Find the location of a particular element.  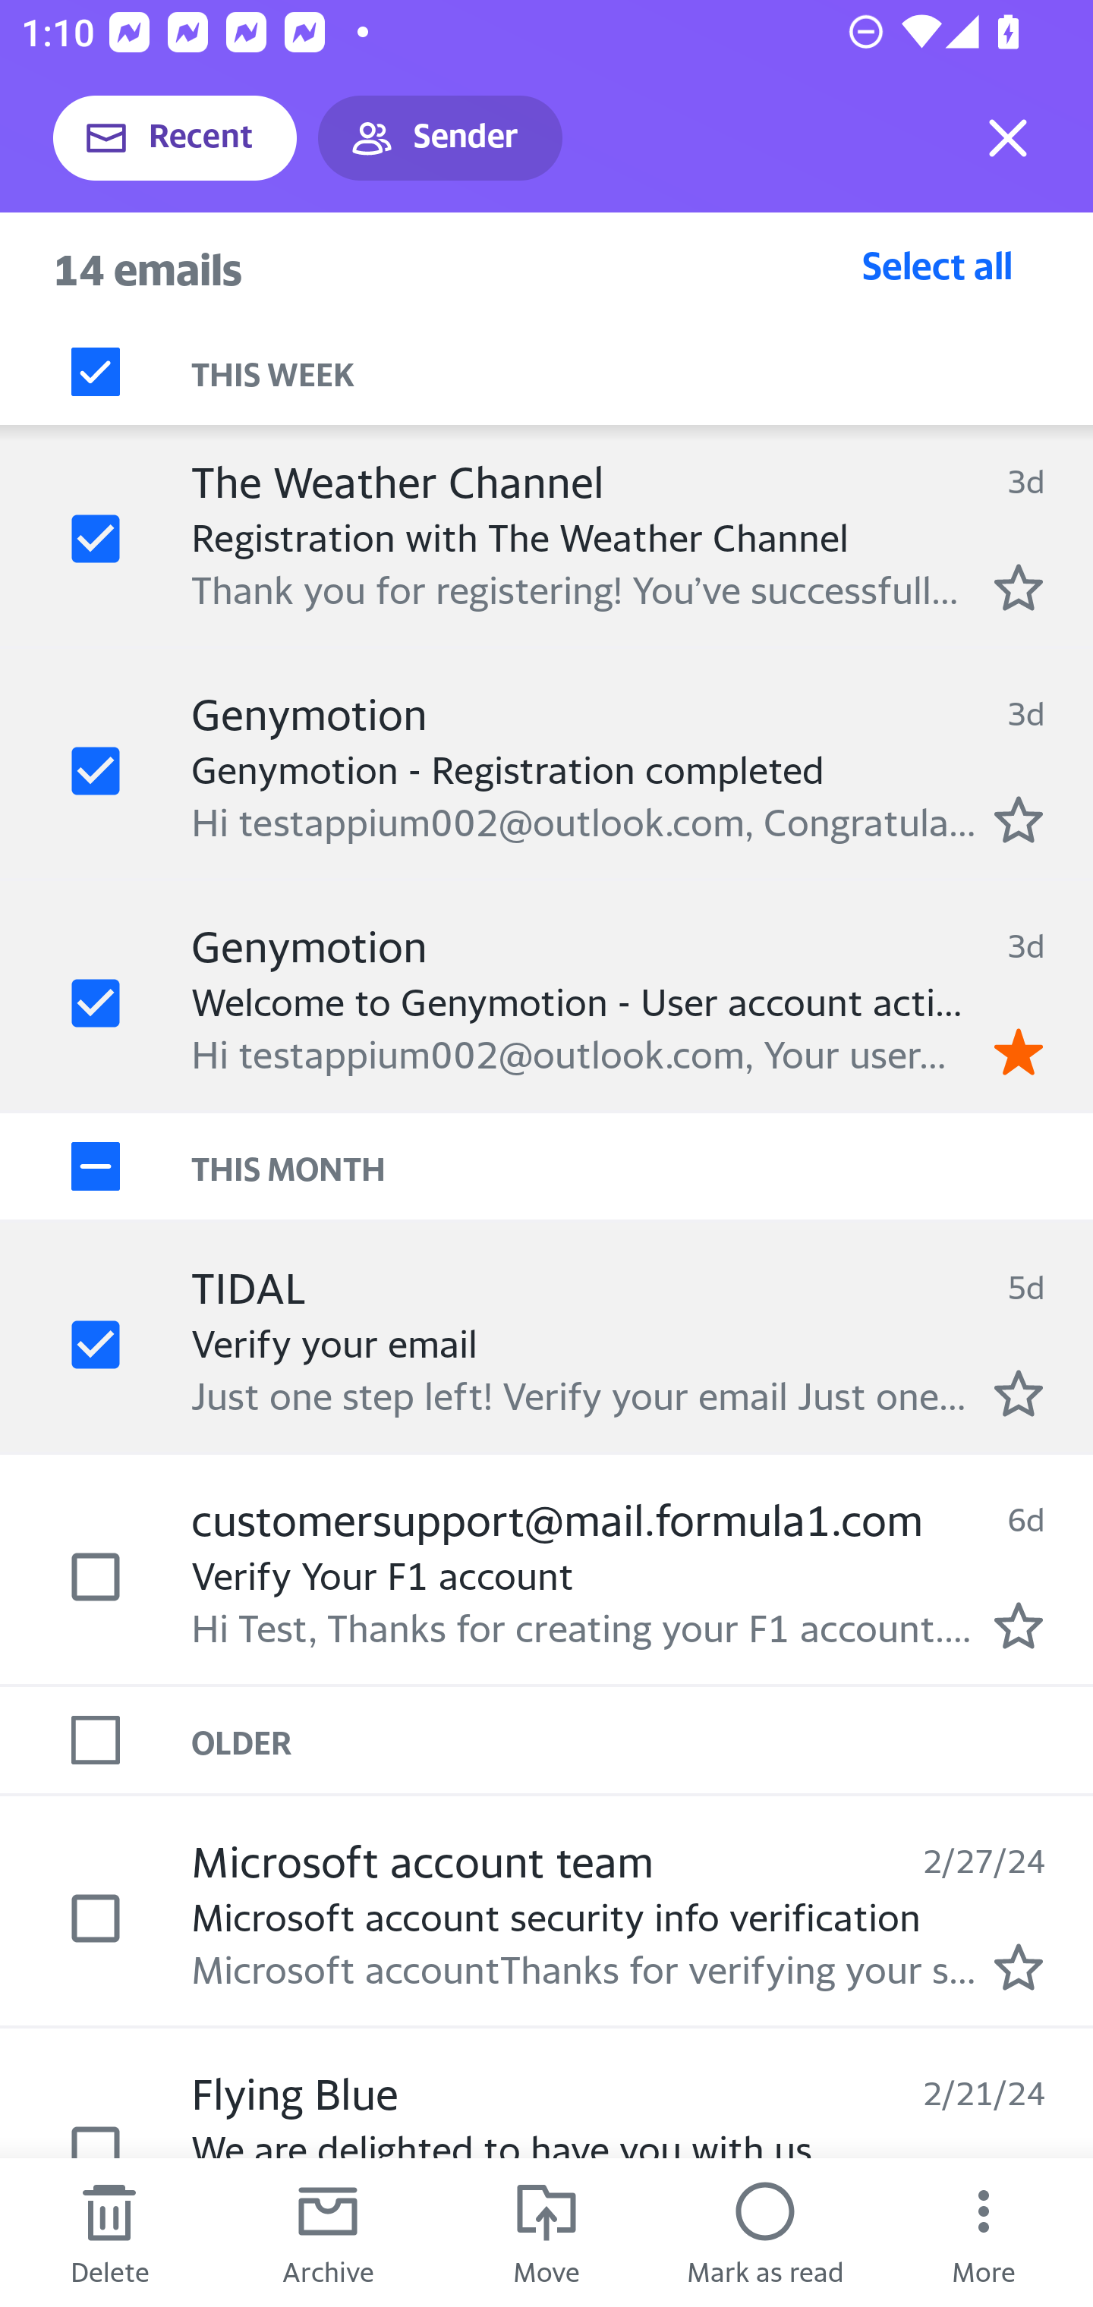

Move is located at coordinates (546, 2233).